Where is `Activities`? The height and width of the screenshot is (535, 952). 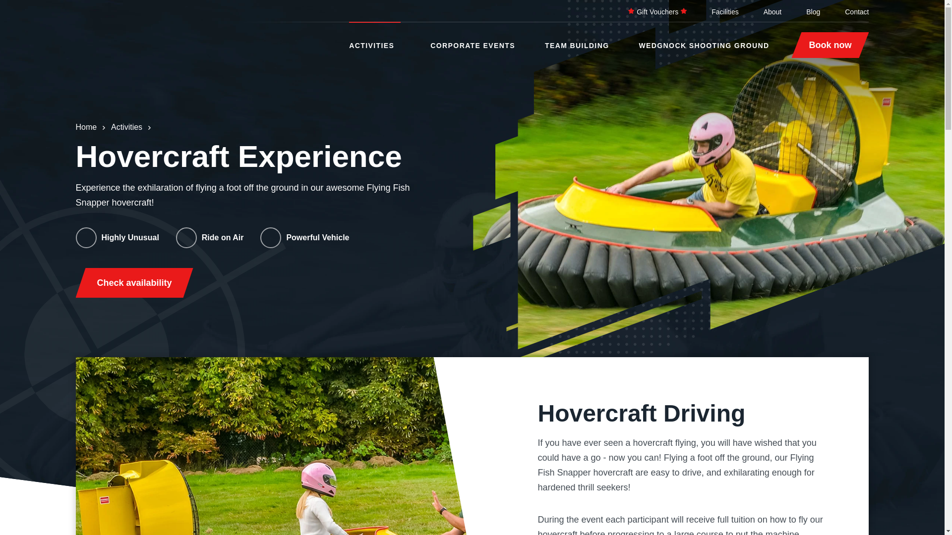 Activities is located at coordinates (126, 127).